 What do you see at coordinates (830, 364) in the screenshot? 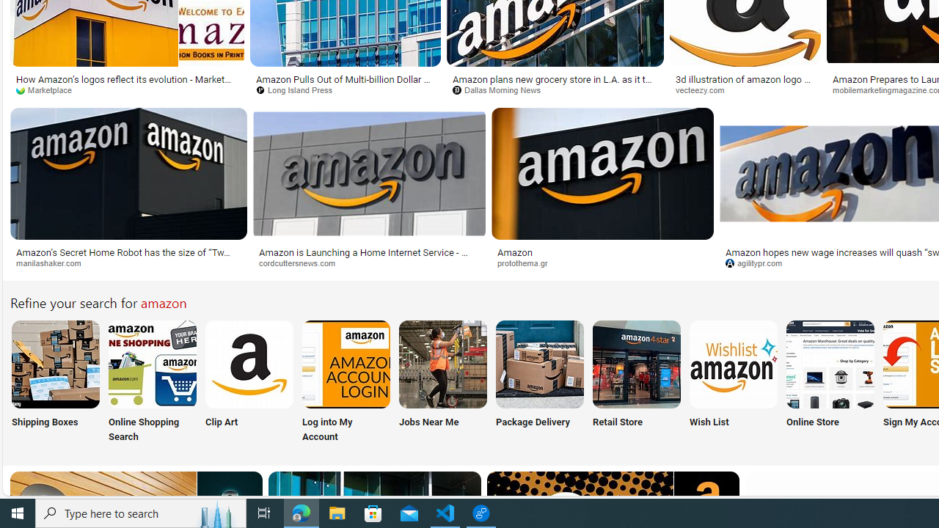
I see `Amazon Online Store` at bounding box center [830, 364].